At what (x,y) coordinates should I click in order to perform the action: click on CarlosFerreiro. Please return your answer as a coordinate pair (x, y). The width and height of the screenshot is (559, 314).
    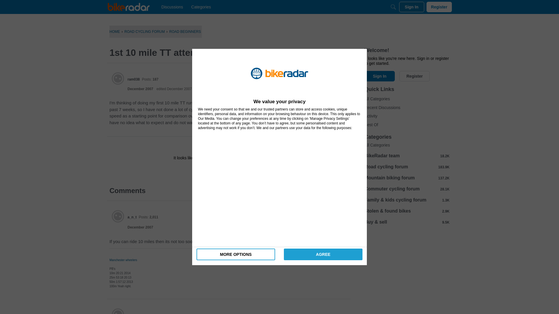
    Looking at the image, I should click on (139, 313).